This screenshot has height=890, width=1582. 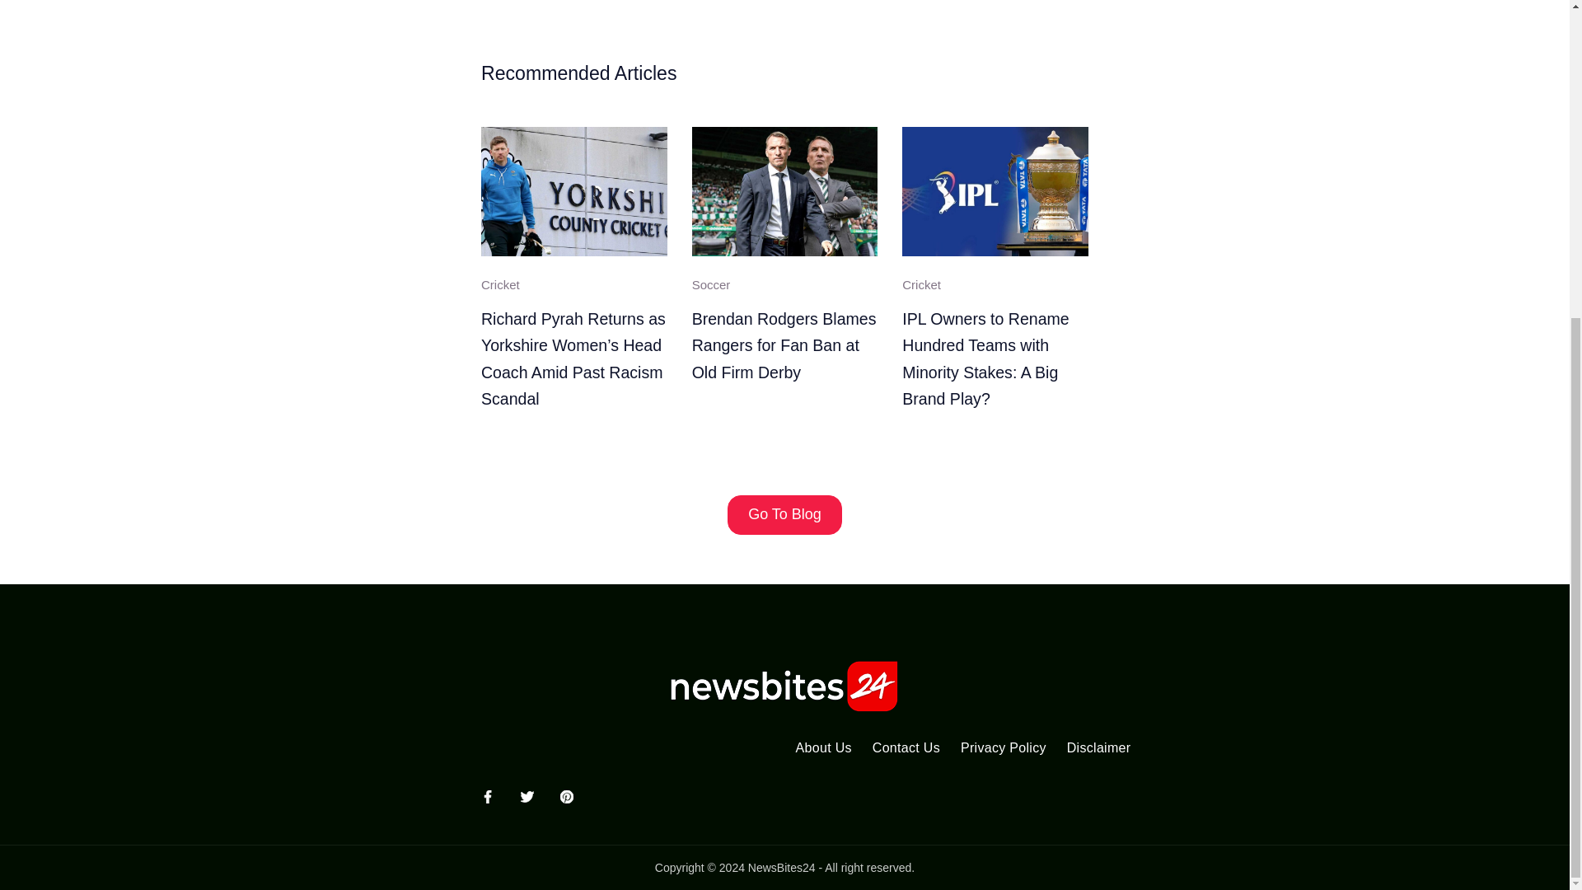 I want to click on Go To Blog, so click(x=784, y=514).